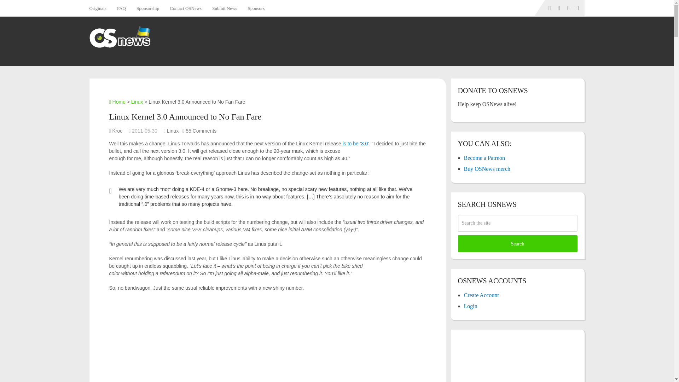  I want to click on  Home, so click(117, 102).